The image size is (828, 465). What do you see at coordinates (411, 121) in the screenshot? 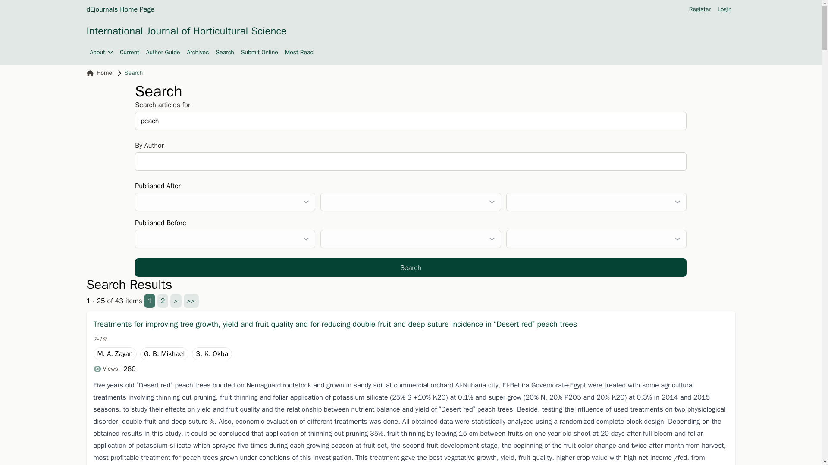
I see `peach` at bounding box center [411, 121].